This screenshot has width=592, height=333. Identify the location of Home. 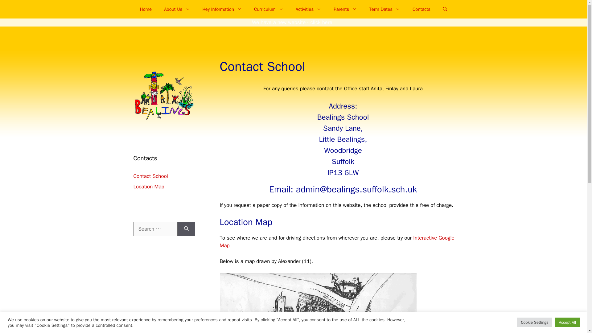
(146, 9).